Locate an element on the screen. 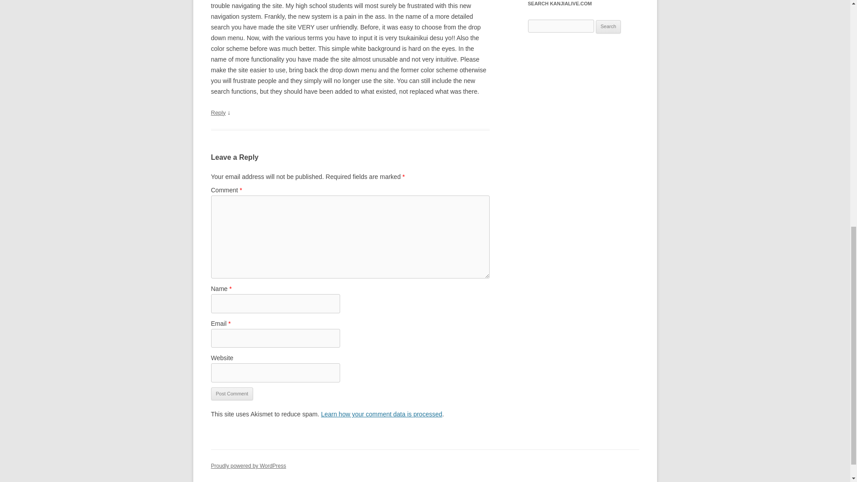 This screenshot has height=482, width=857. Post Comment is located at coordinates (232, 394).